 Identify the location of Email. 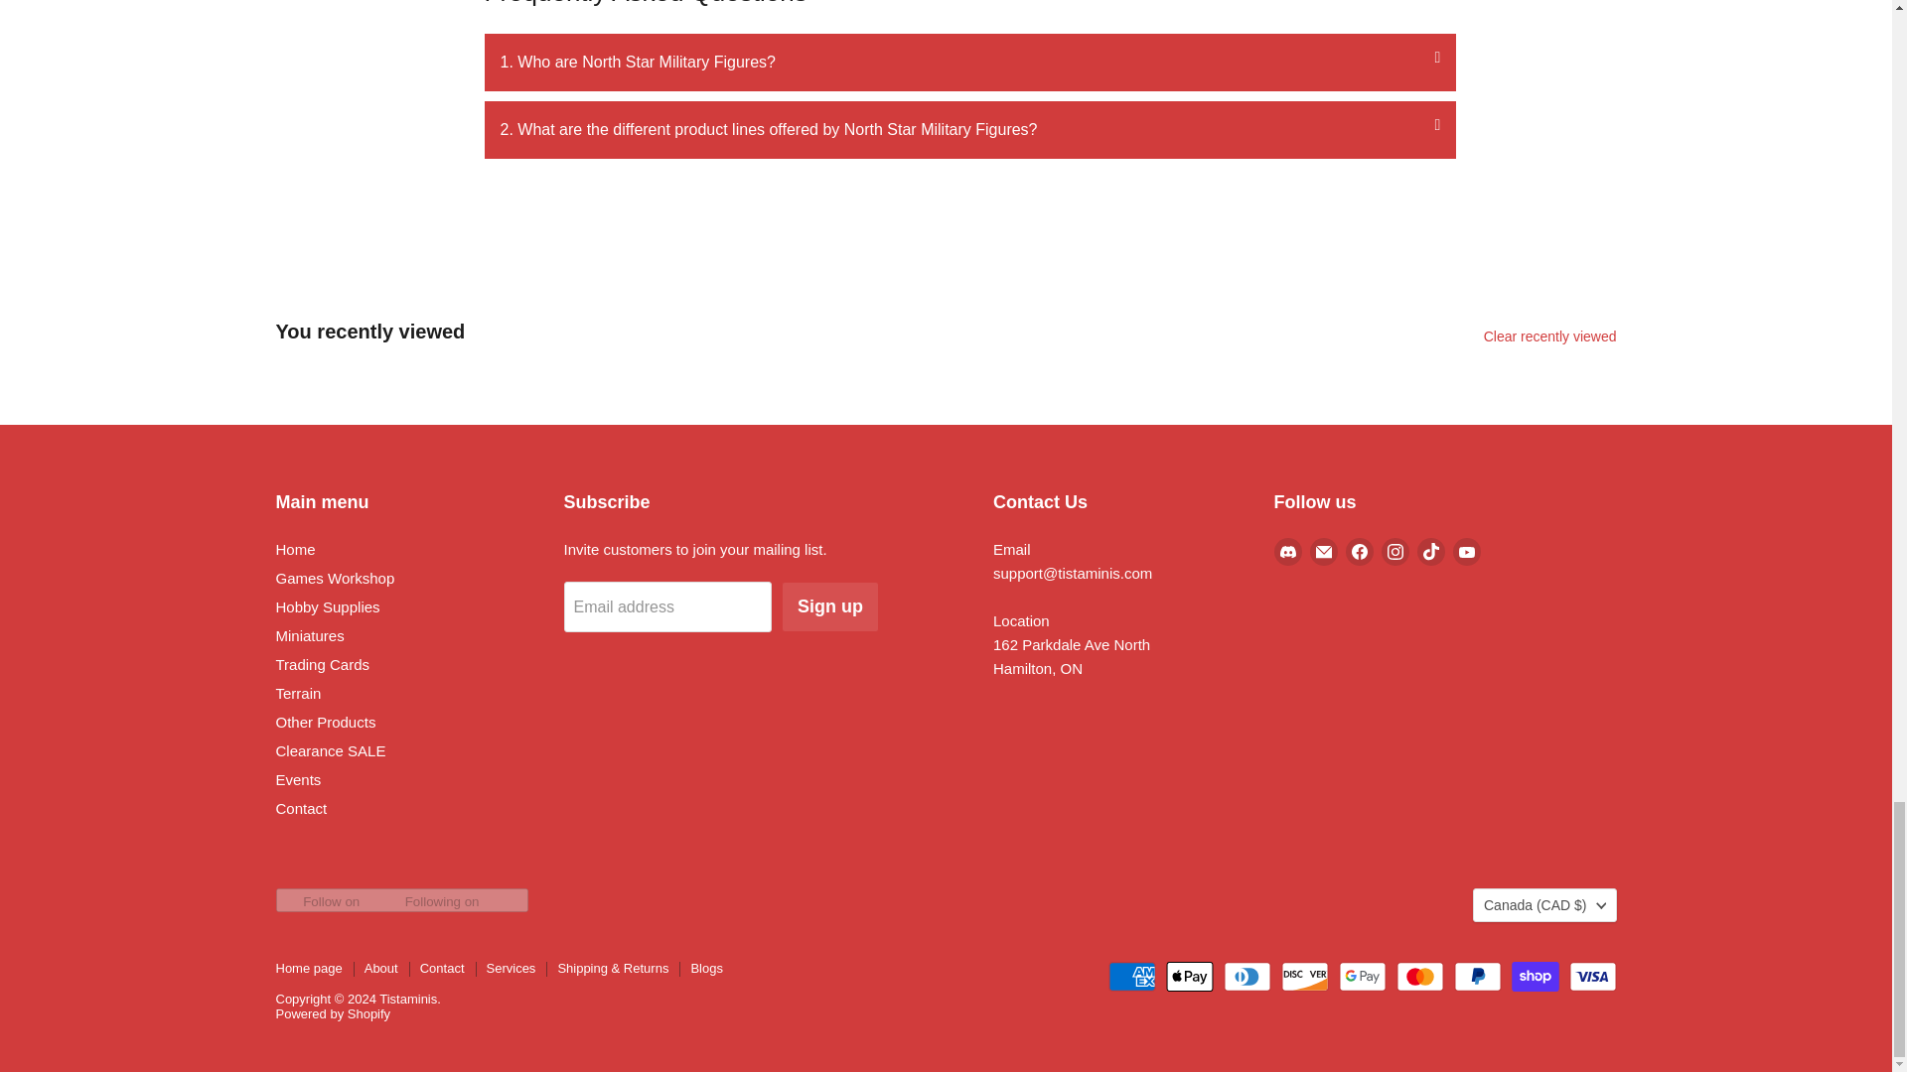
(1322, 552).